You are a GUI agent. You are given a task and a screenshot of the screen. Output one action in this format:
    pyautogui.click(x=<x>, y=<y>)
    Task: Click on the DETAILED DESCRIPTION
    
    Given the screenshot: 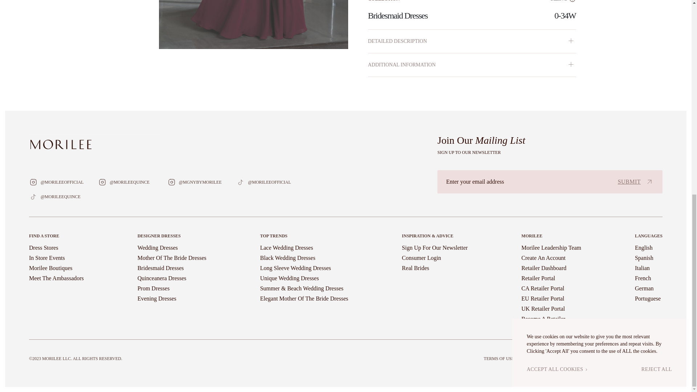 What is the action you would take?
    pyautogui.click(x=472, y=41)
    